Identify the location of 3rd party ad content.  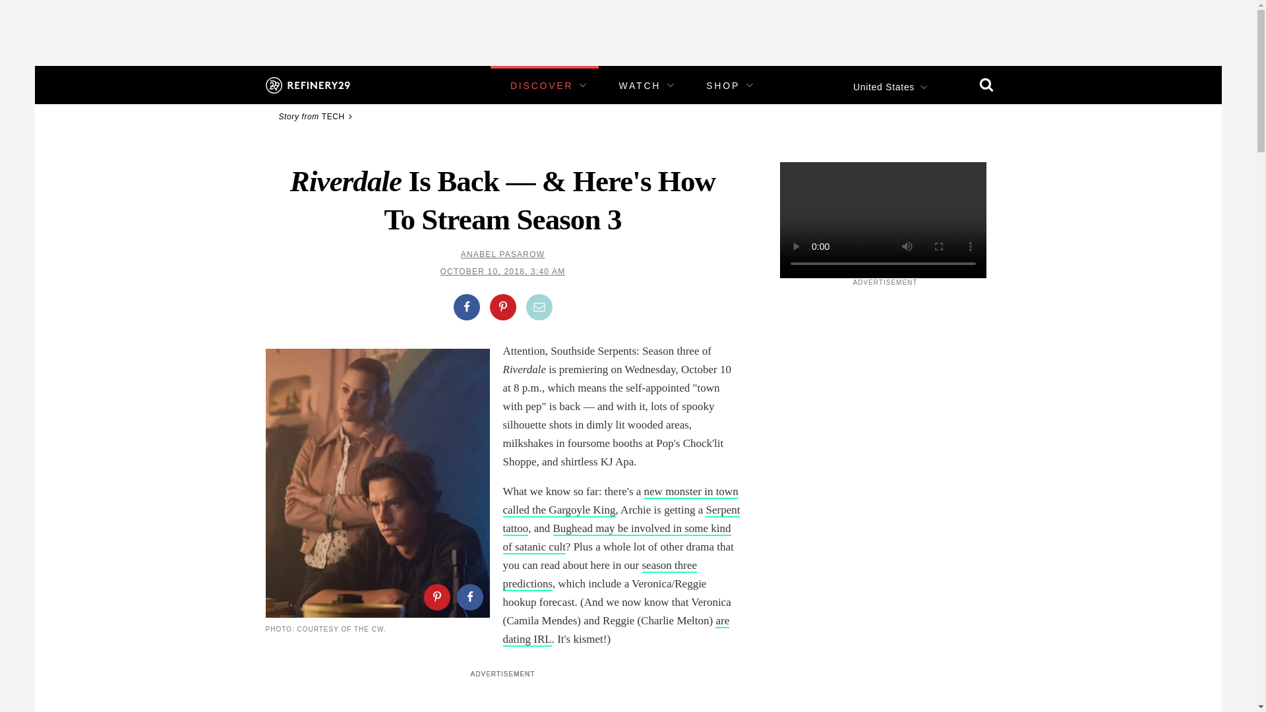
(627, 29).